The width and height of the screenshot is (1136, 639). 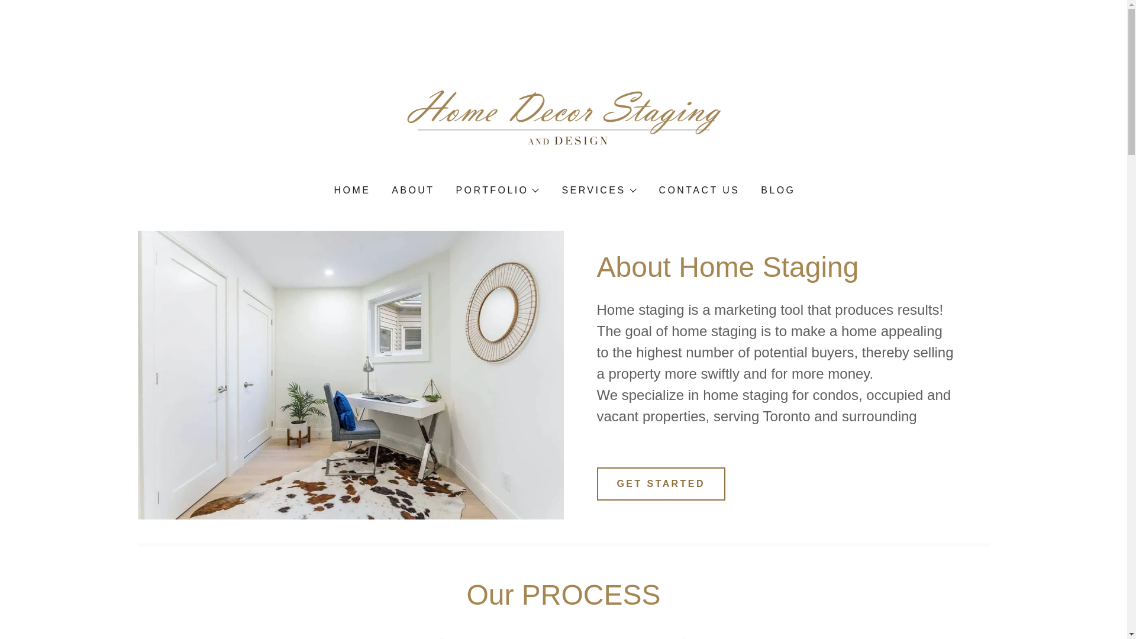 I want to click on BLOG, so click(x=776, y=191).